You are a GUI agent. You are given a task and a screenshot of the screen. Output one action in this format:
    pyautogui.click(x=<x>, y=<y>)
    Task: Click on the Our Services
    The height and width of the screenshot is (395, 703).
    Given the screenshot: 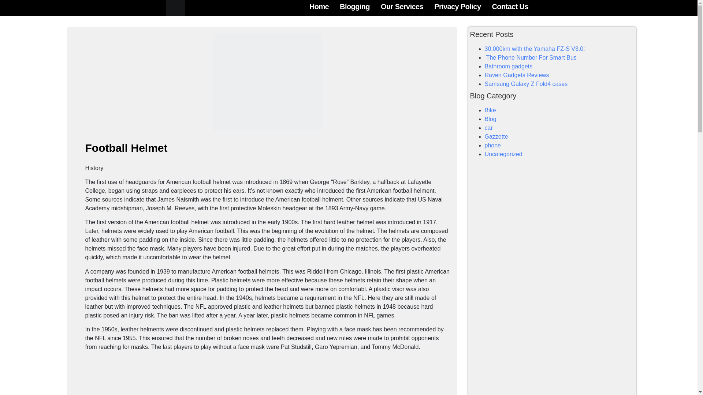 What is the action you would take?
    pyautogui.click(x=402, y=7)
    